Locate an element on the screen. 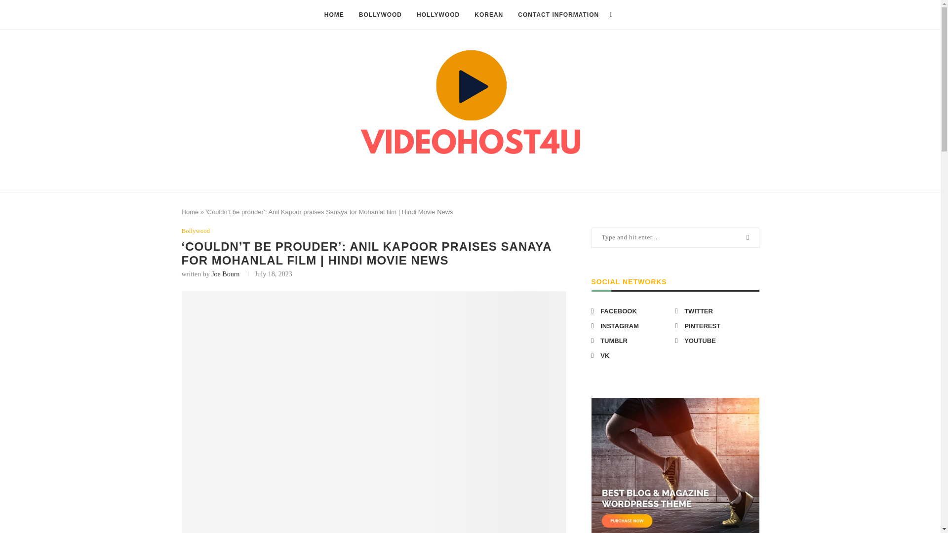 The width and height of the screenshot is (948, 533). Joe Bourn is located at coordinates (225, 273).